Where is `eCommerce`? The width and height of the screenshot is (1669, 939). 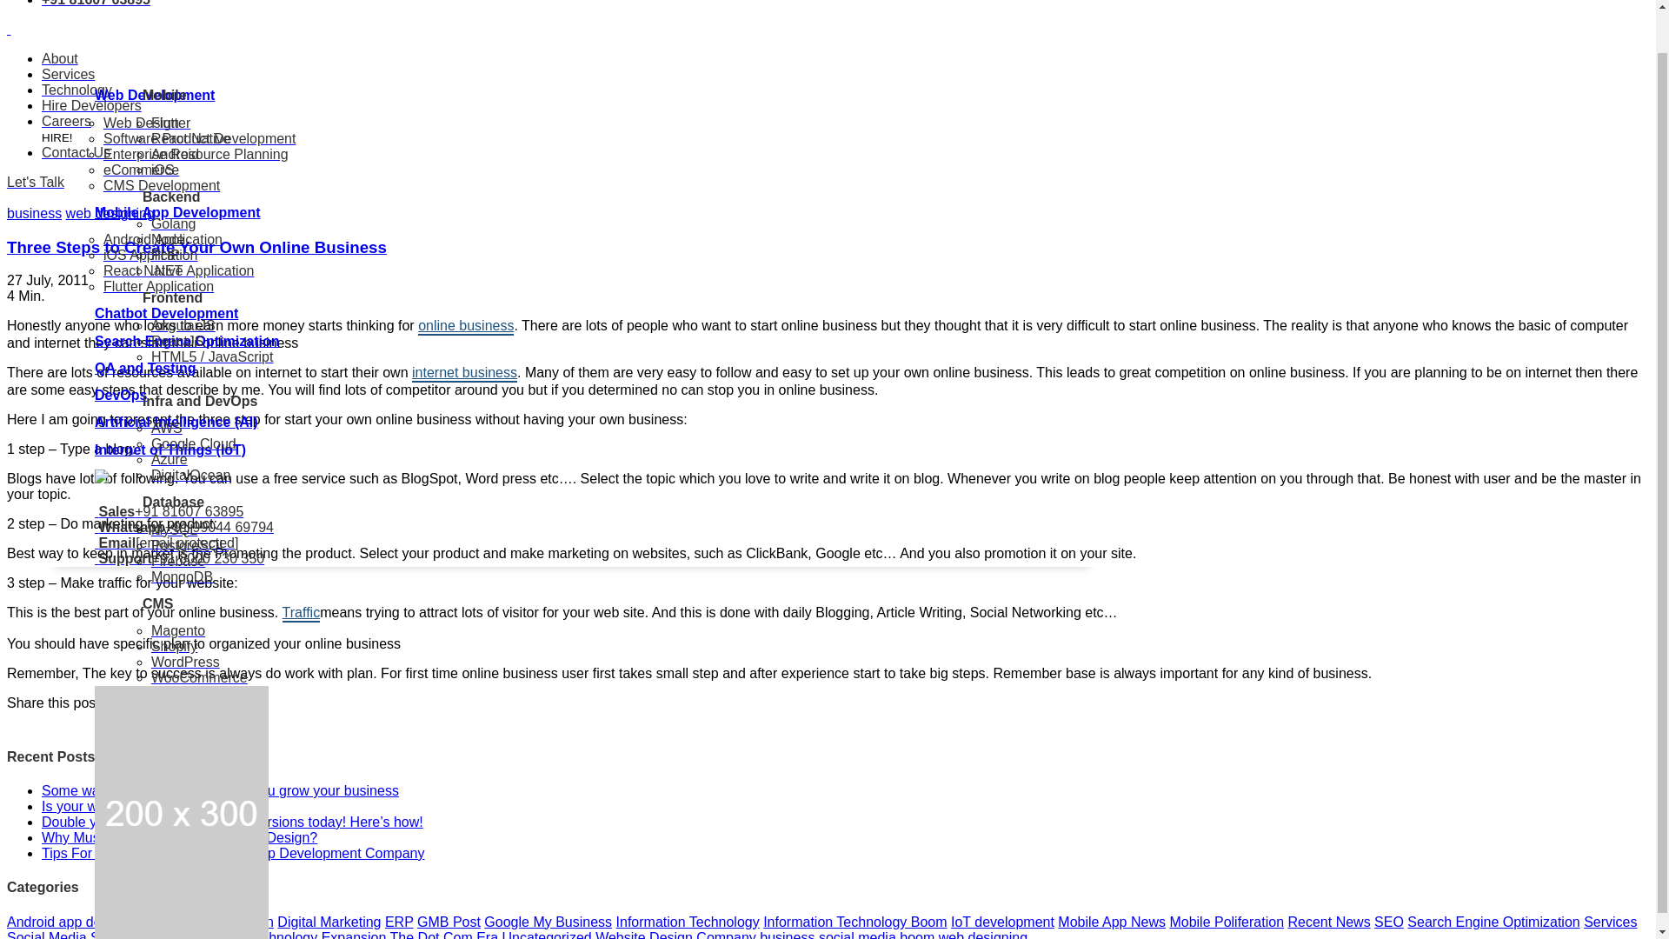 eCommerce is located at coordinates (141, 125).